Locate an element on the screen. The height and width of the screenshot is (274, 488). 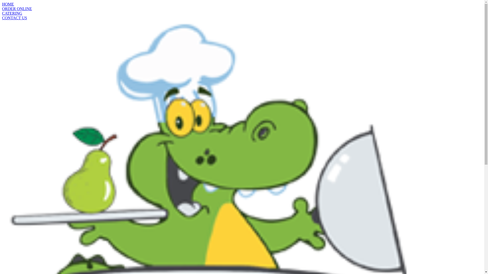
HOME is located at coordinates (242, 4).